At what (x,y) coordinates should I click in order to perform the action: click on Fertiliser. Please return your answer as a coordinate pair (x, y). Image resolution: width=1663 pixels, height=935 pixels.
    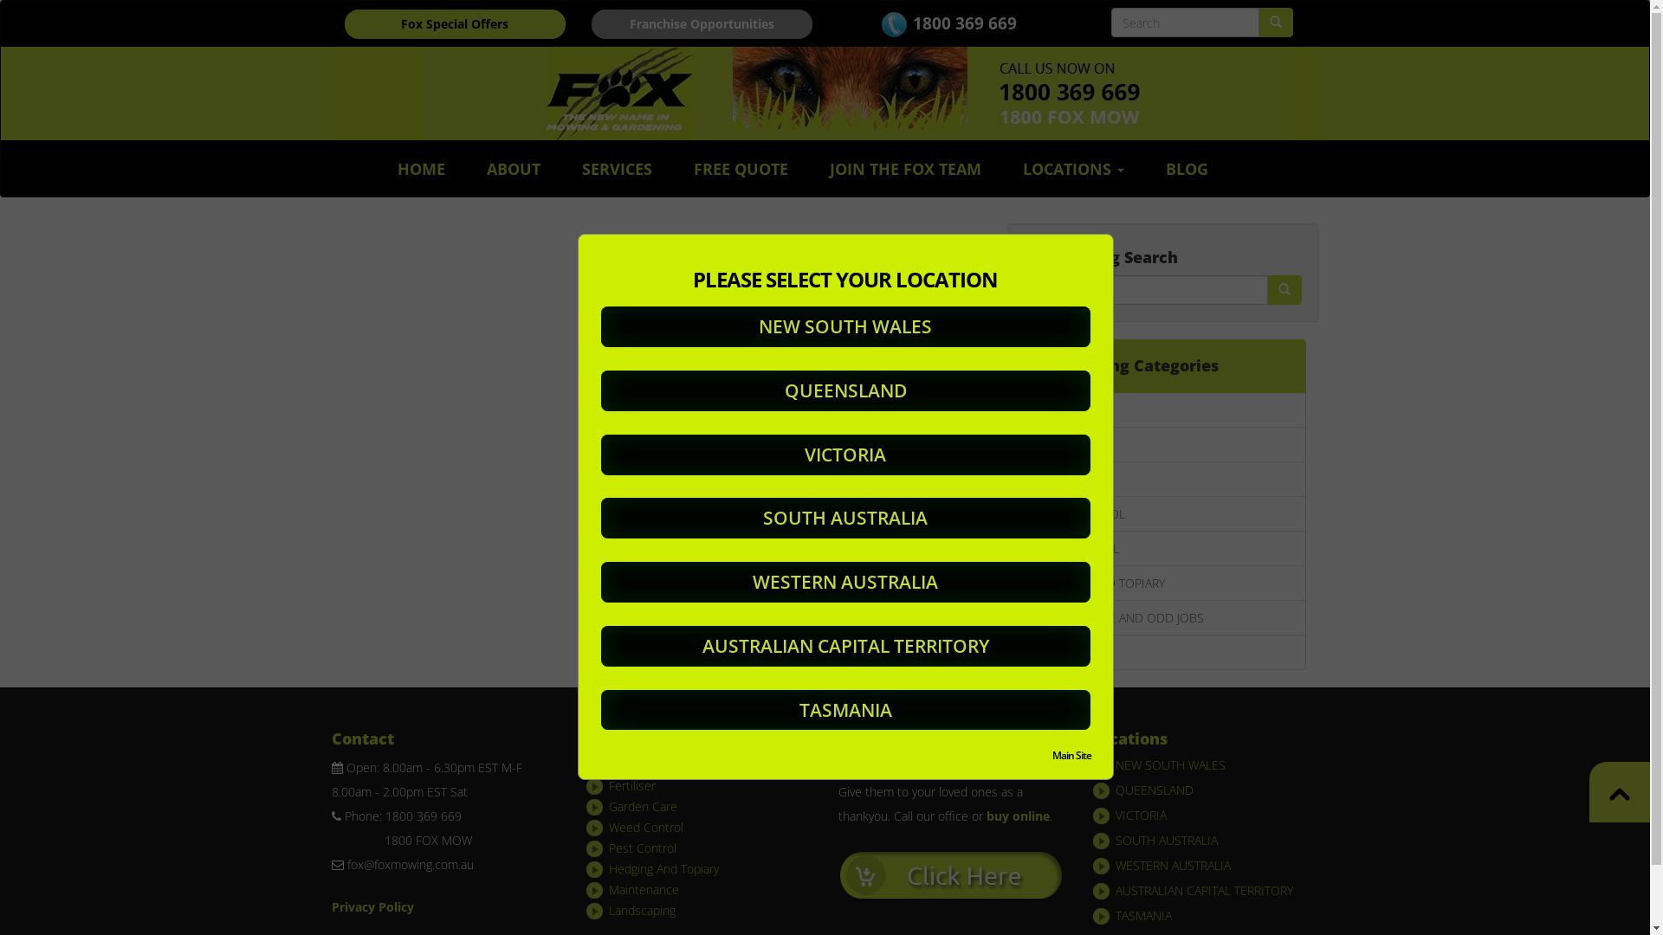
    Looking at the image, I should click on (632, 786).